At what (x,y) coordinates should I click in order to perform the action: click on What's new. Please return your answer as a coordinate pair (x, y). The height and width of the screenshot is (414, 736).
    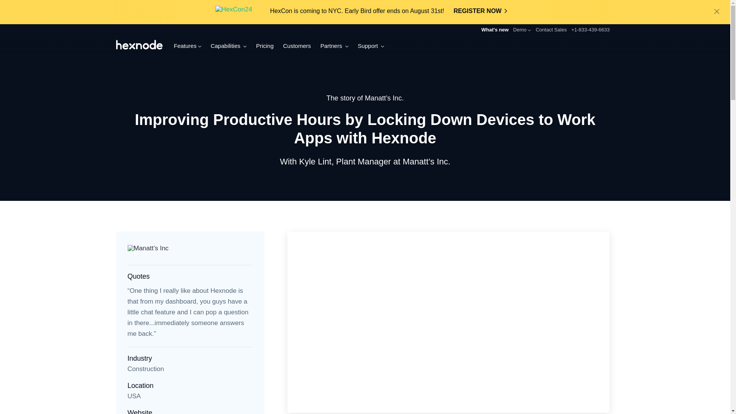
    Looking at the image, I should click on (491, 30).